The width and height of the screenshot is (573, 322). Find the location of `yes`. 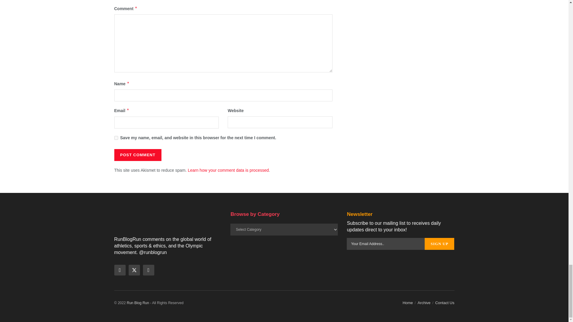

yes is located at coordinates (116, 138).